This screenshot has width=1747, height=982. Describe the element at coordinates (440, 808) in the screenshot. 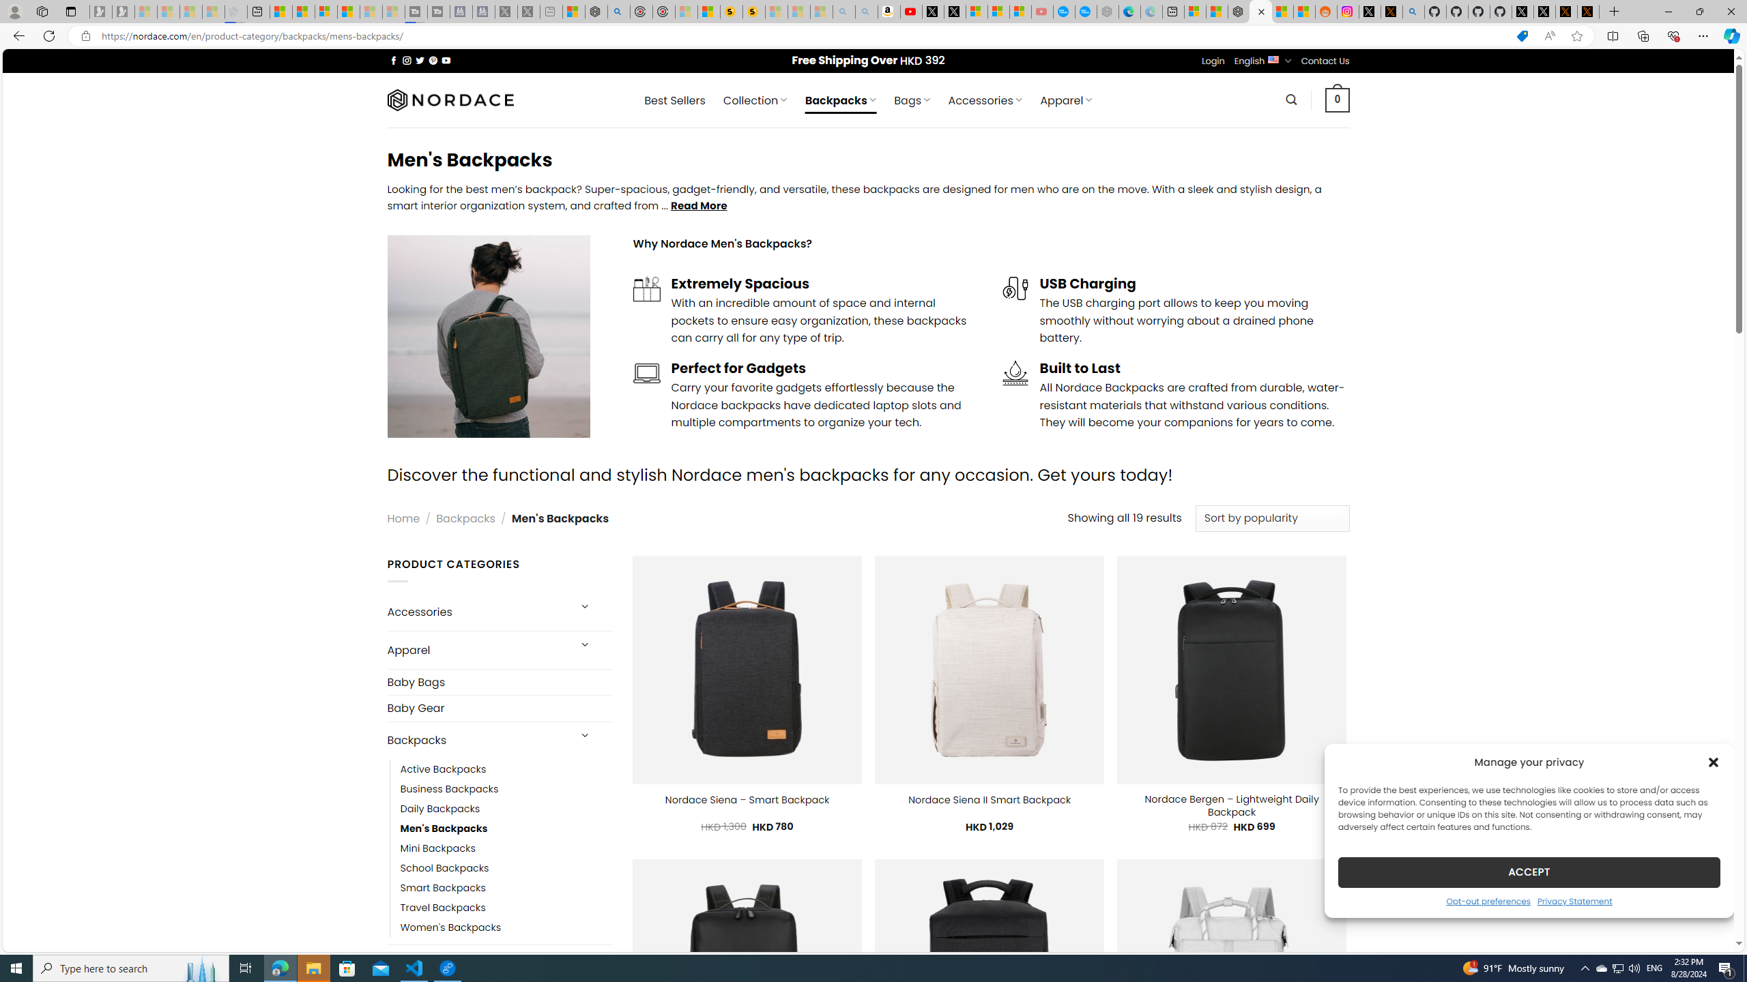

I see `Daily Backpacks` at that location.